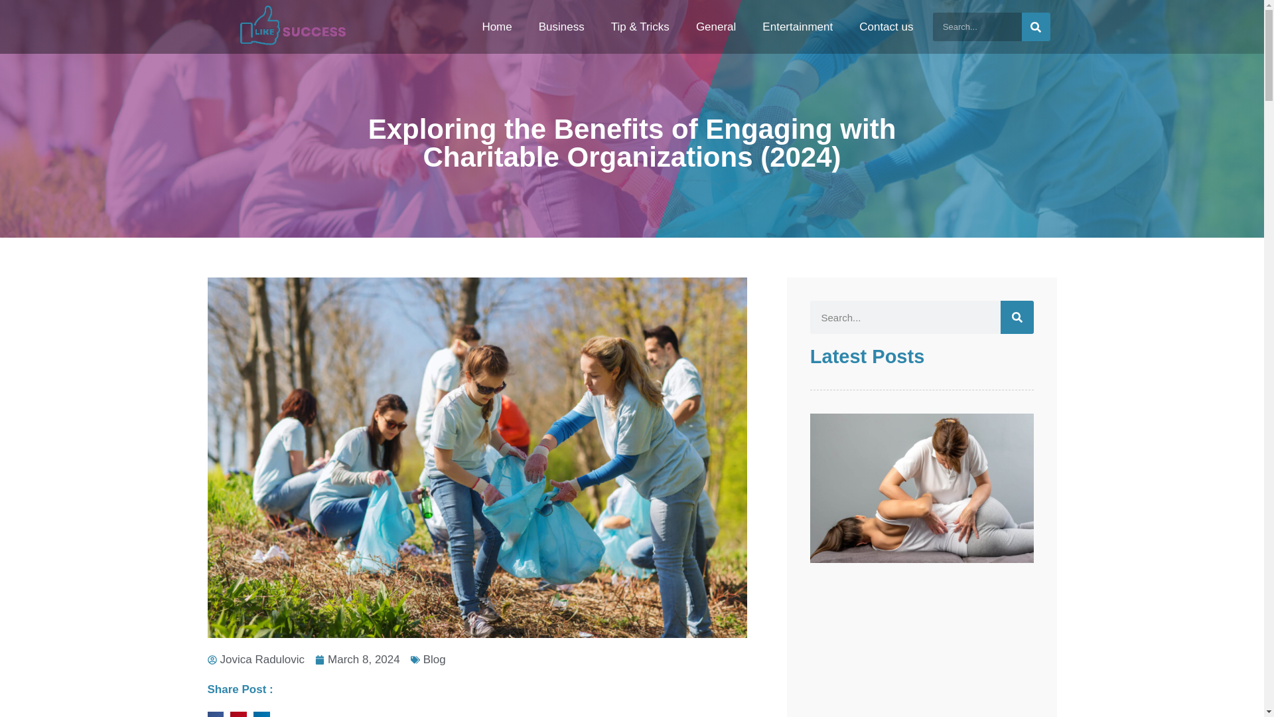 The width and height of the screenshot is (1274, 717). Describe the element at coordinates (357, 659) in the screenshot. I see `March 8, 2024` at that location.